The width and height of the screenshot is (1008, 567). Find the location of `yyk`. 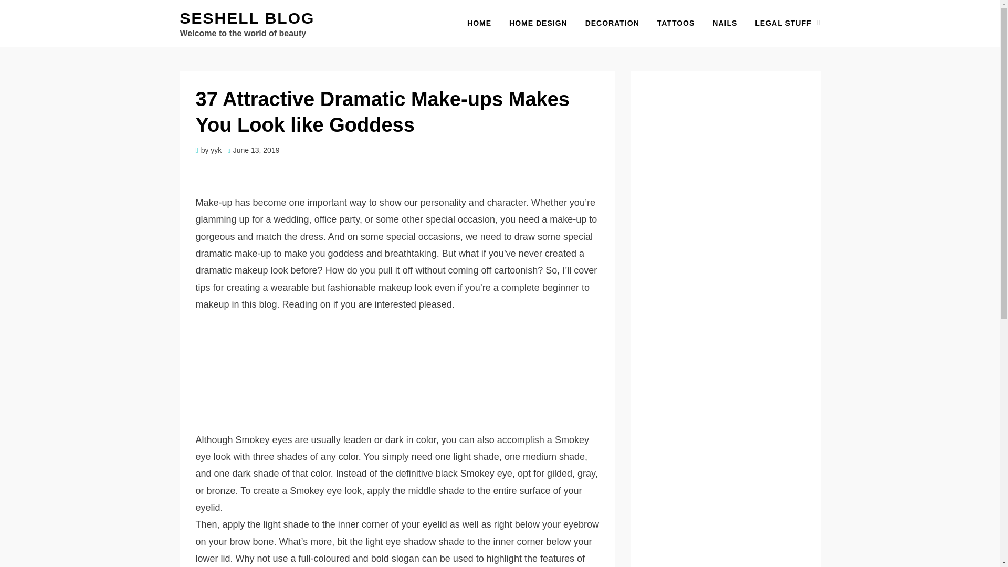

yyk is located at coordinates (216, 150).